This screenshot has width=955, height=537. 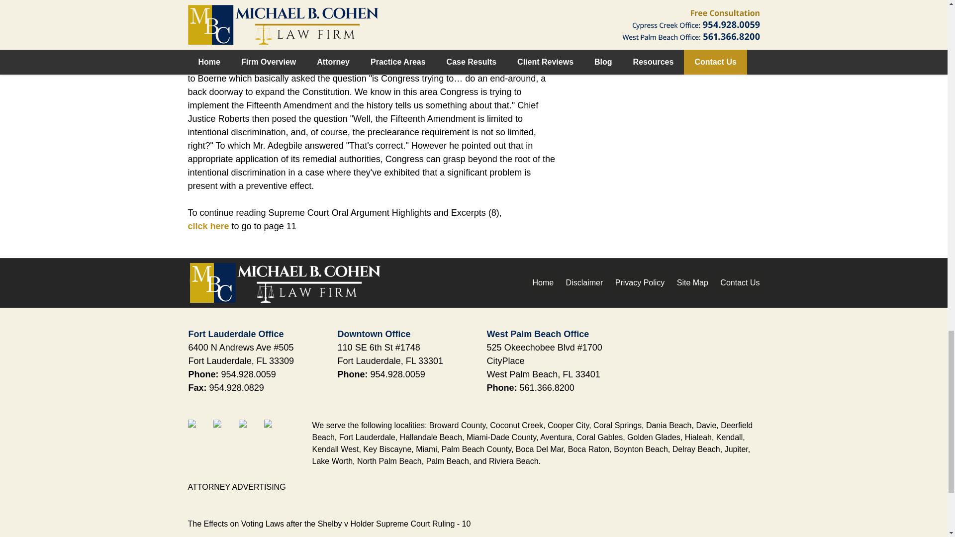 What do you see at coordinates (208, 226) in the screenshot?
I see `click here` at bounding box center [208, 226].